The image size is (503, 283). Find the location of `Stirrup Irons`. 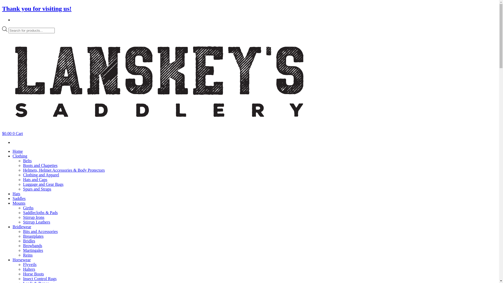

Stirrup Irons is located at coordinates (34, 217).